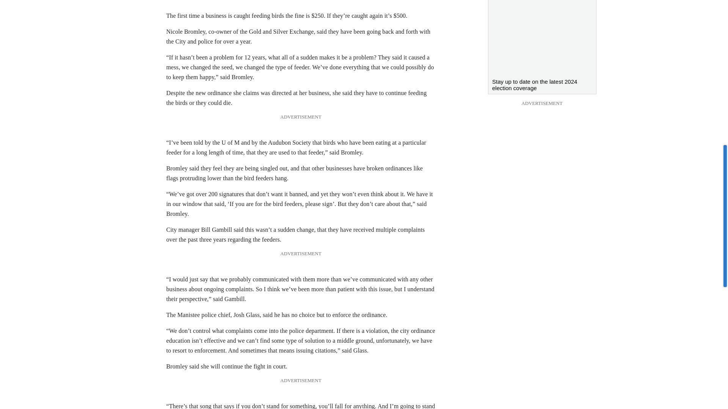  Describe the element at coordinates (542, 83) in the screenshot. I see `Election 2024 Coverage` at that location.